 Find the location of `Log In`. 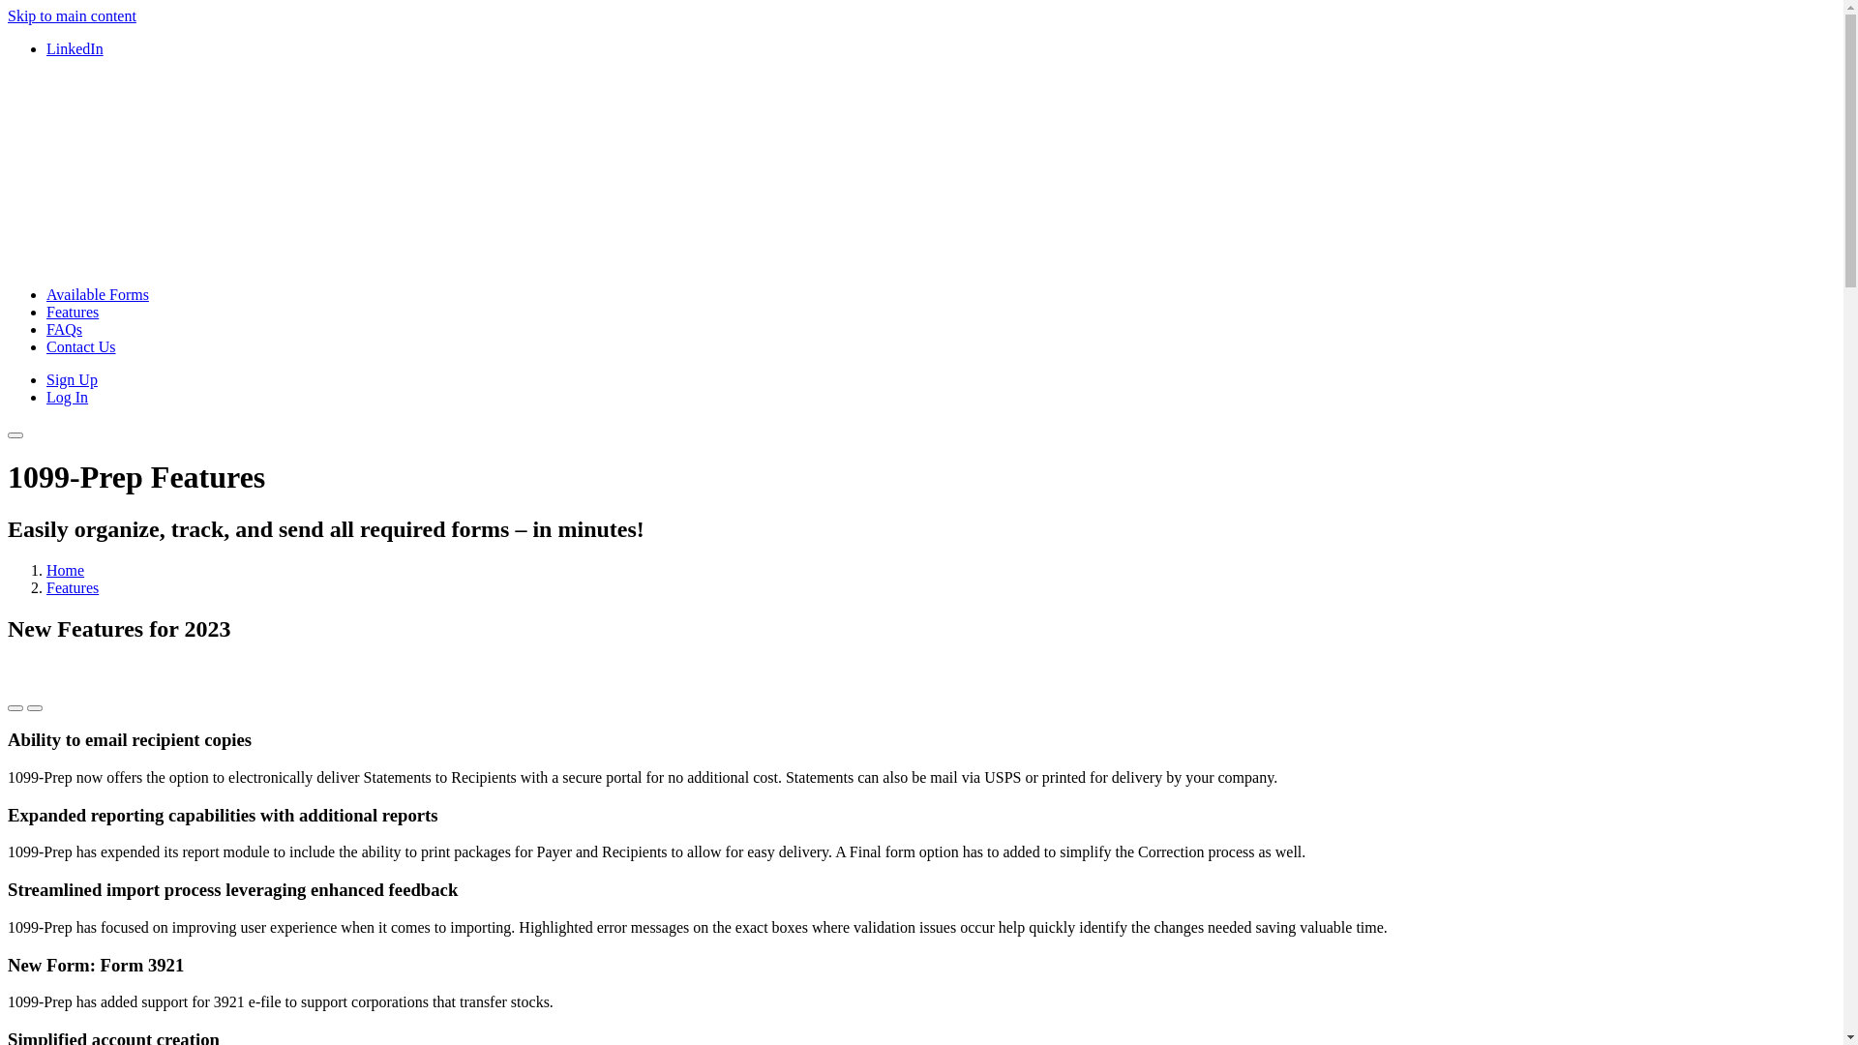

Log In is located at coordinates (68, 397).